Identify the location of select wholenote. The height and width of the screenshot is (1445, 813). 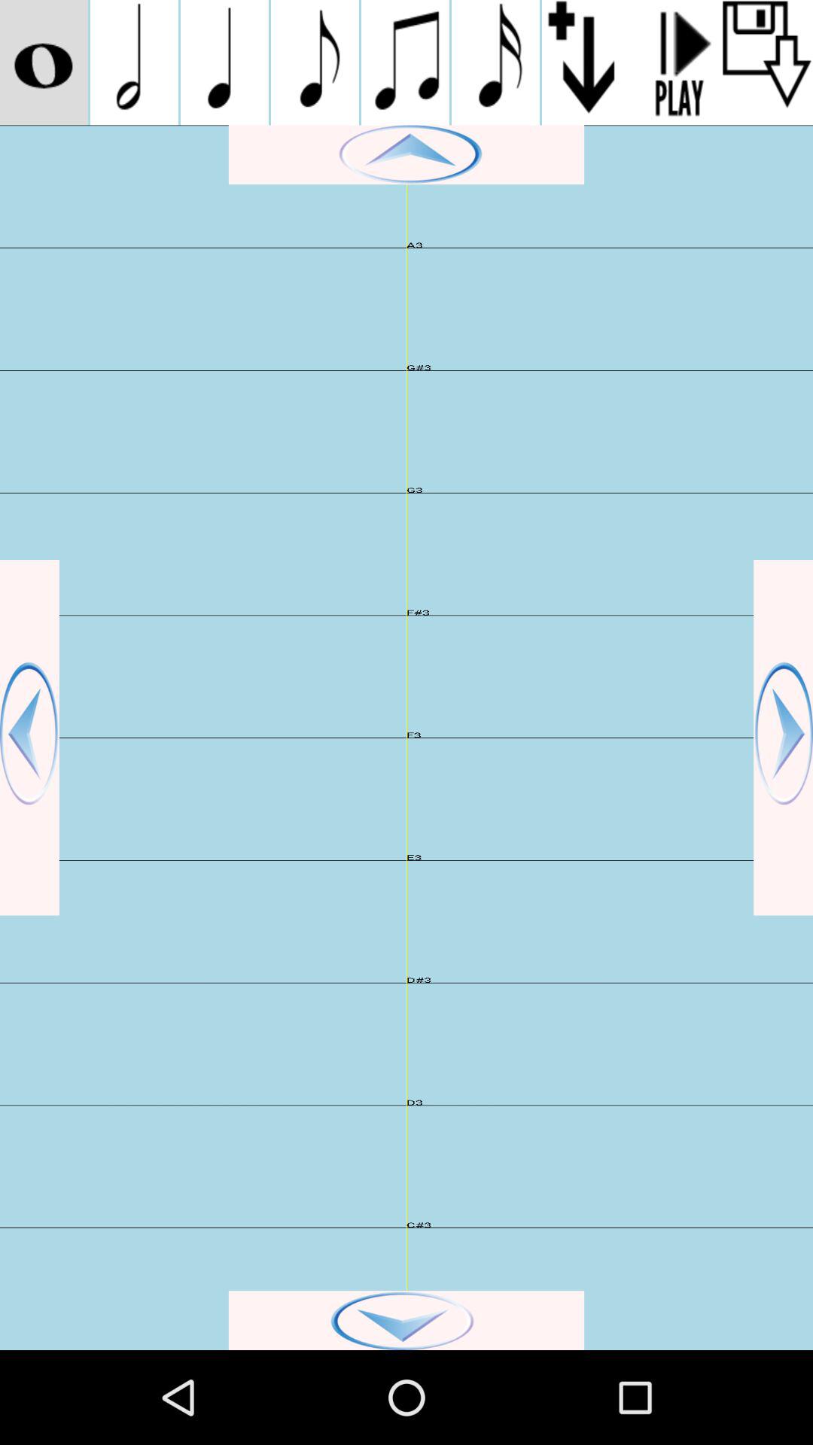
(44, 62).